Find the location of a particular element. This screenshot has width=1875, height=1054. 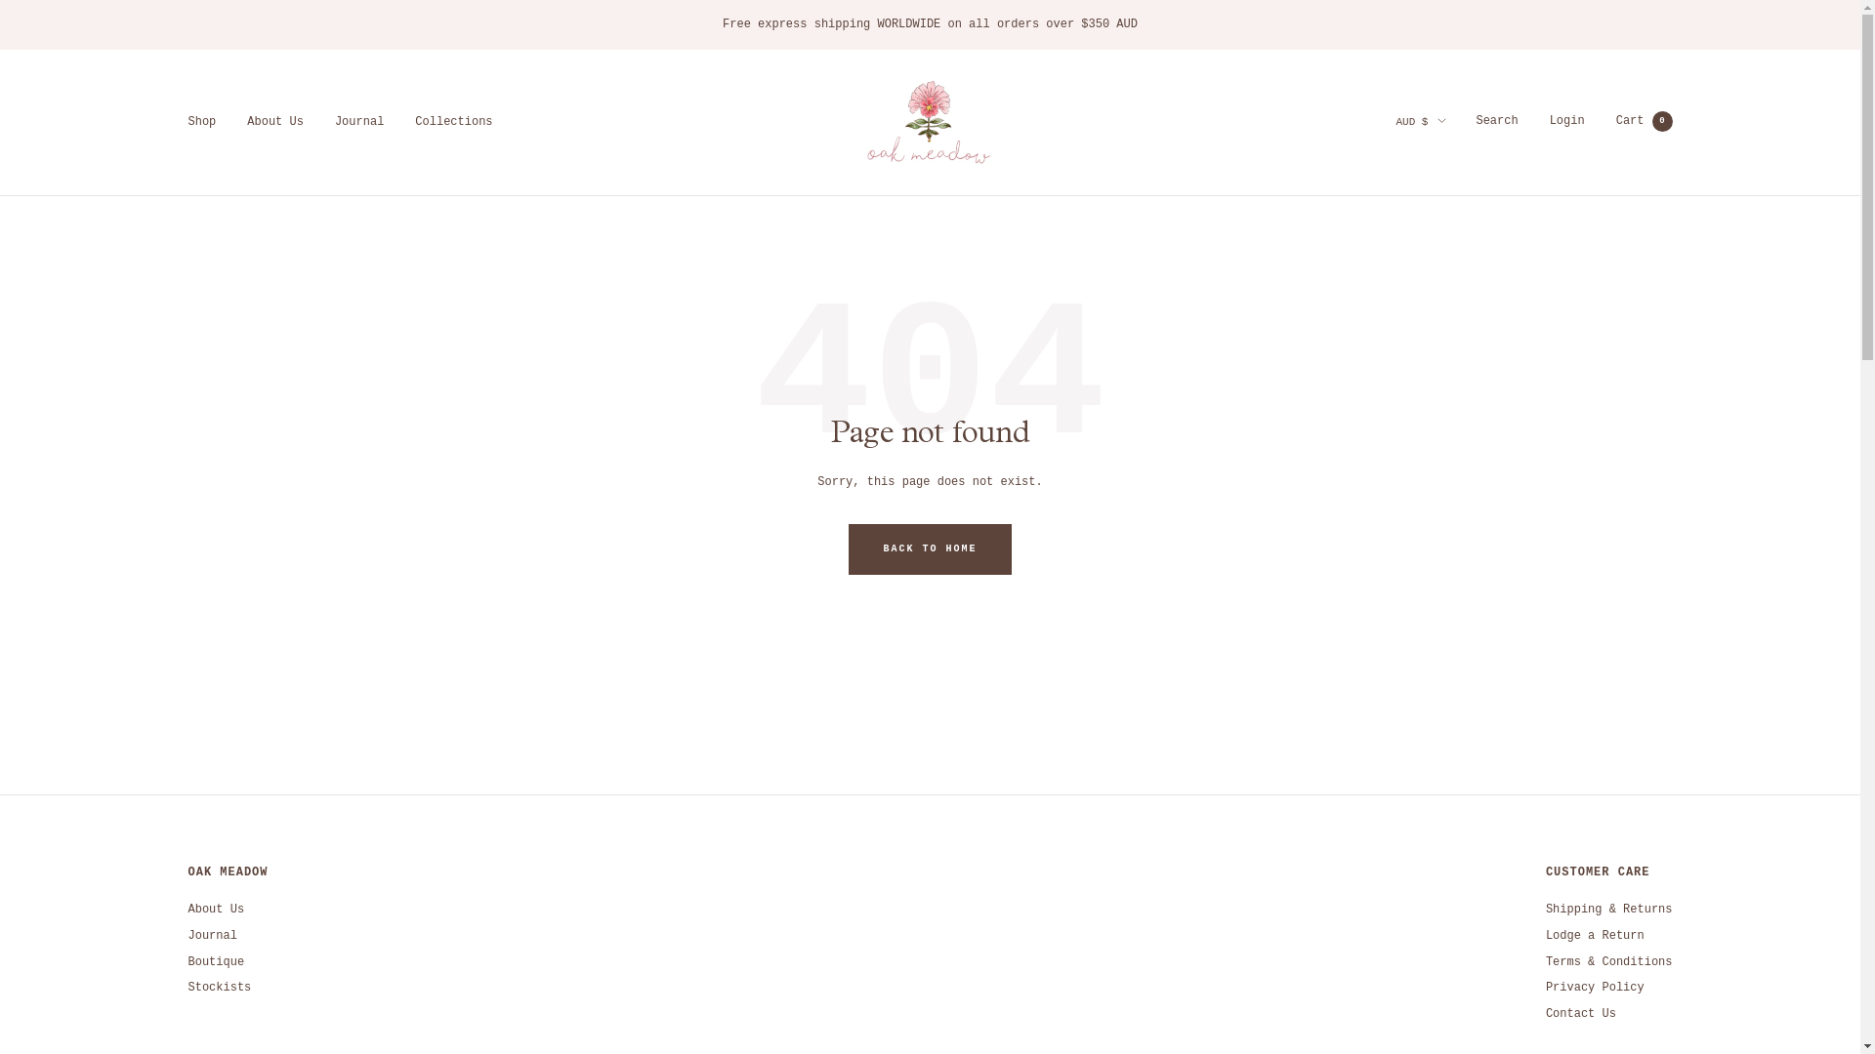

About Us is located at coordinates (216, 910).